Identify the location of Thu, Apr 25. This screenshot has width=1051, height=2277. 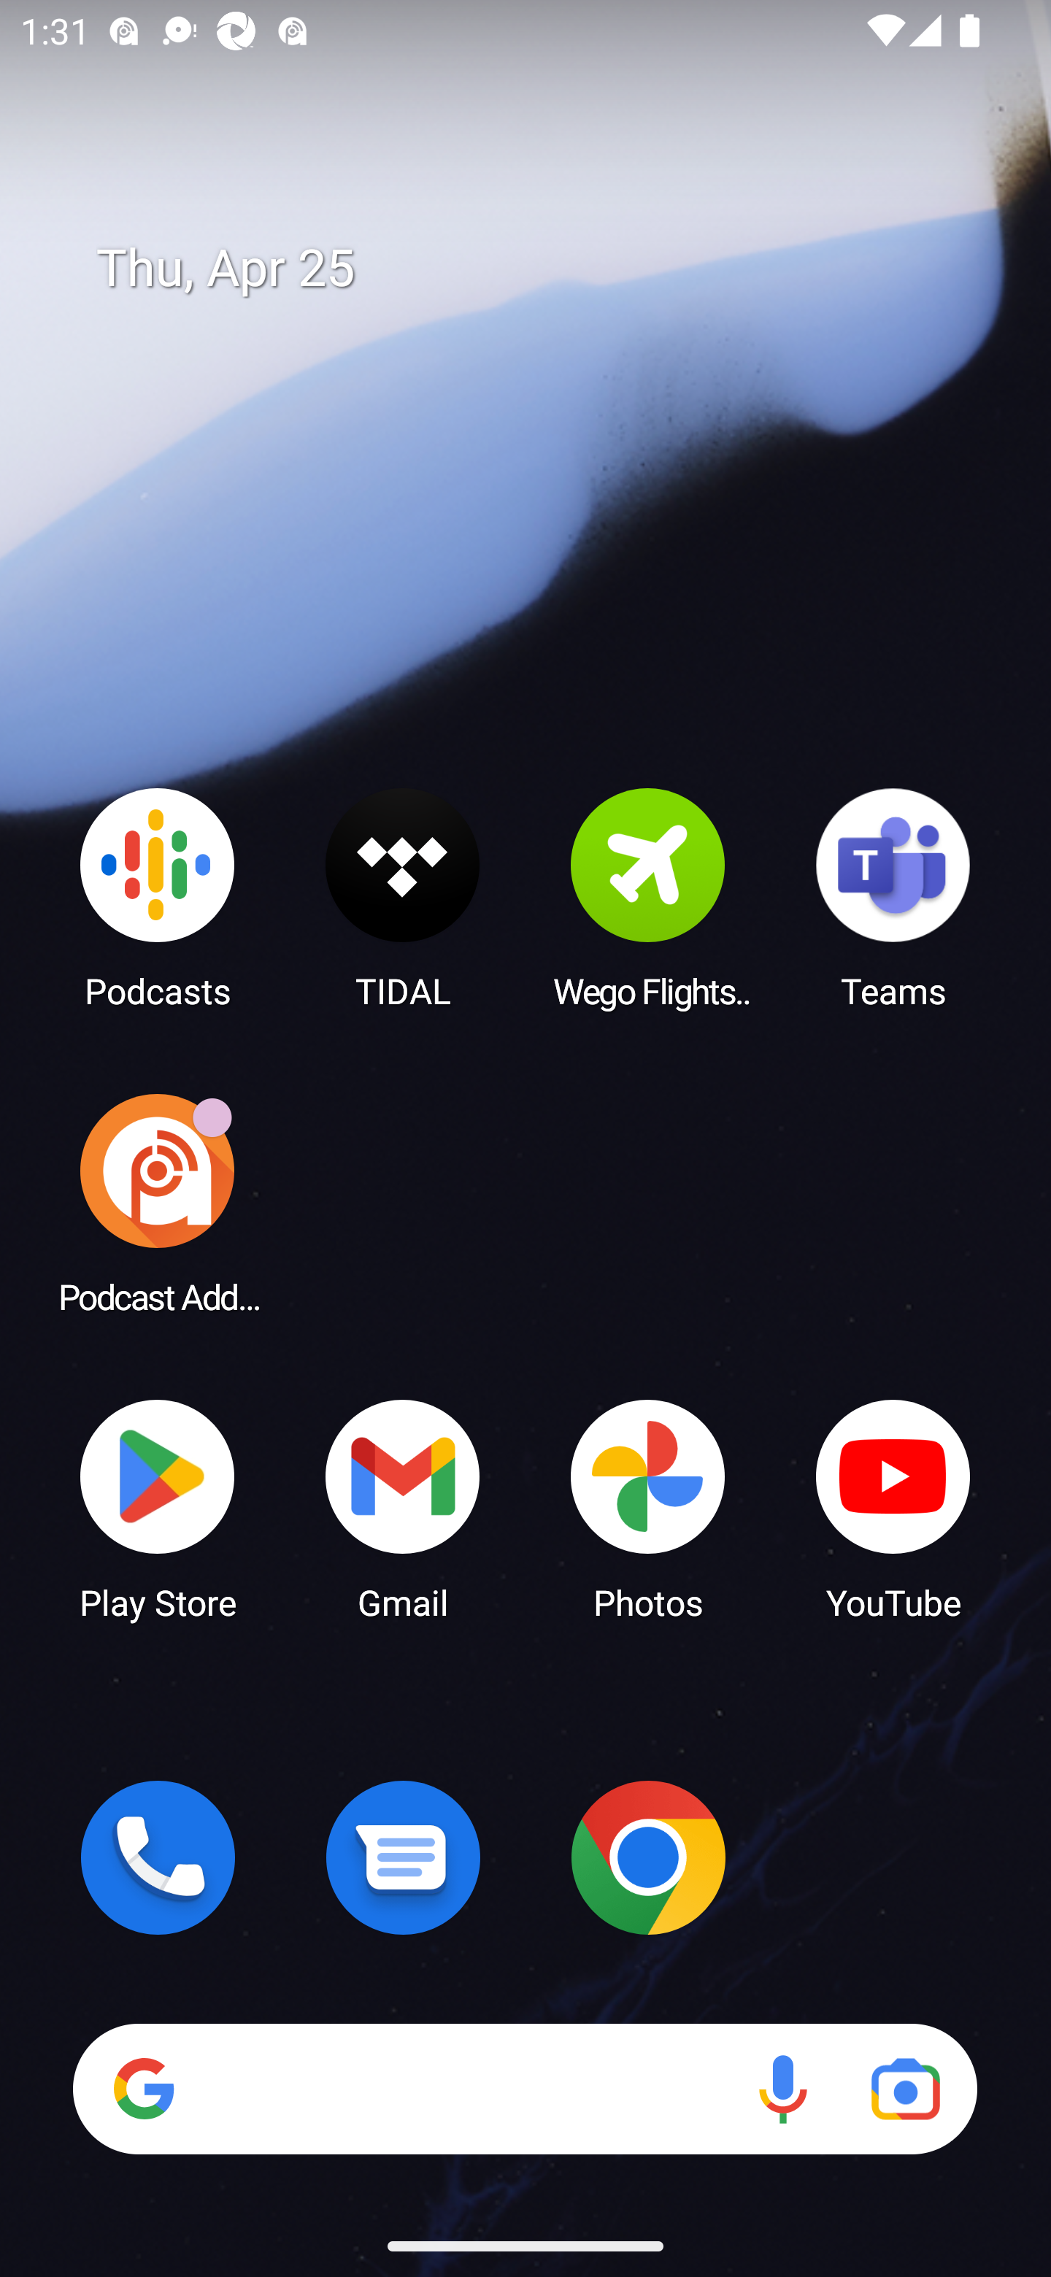
(546, 269).